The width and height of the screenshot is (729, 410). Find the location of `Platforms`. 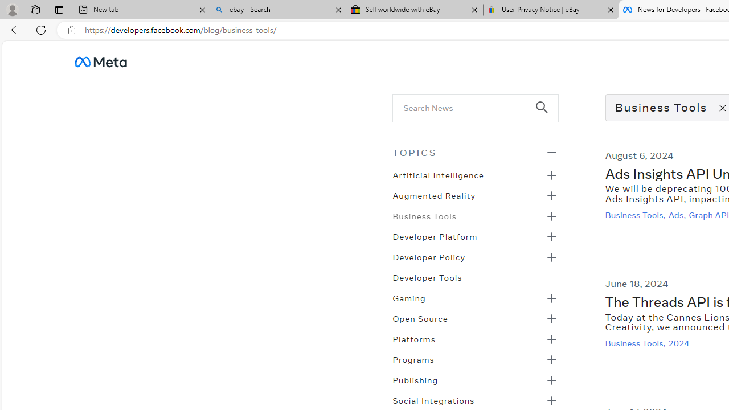

Platforms is located at coordinates (413, 338).